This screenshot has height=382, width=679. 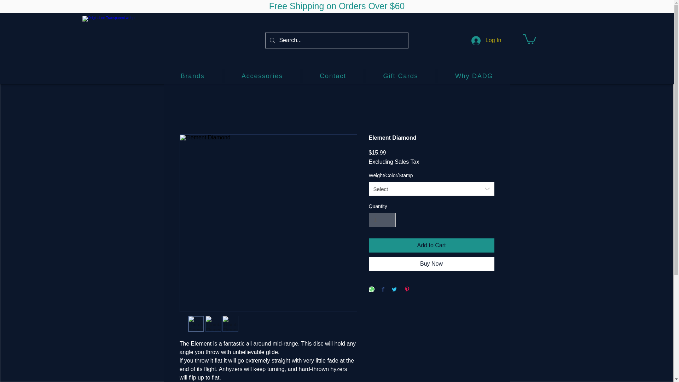 I want to click on Log In, so click(x=486, y=40).